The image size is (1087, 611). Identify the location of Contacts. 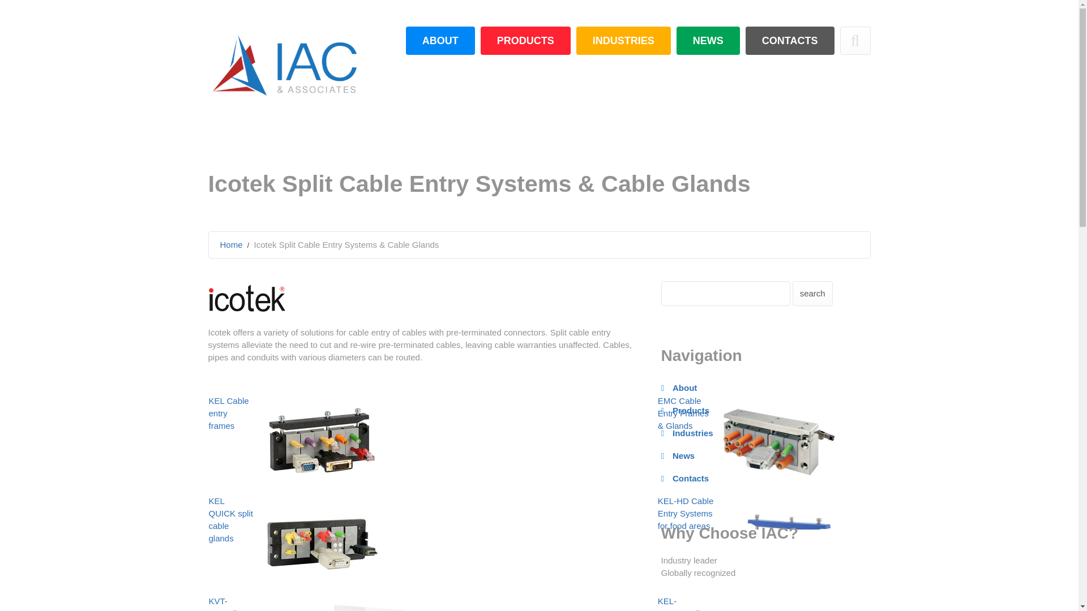
(691, 479).